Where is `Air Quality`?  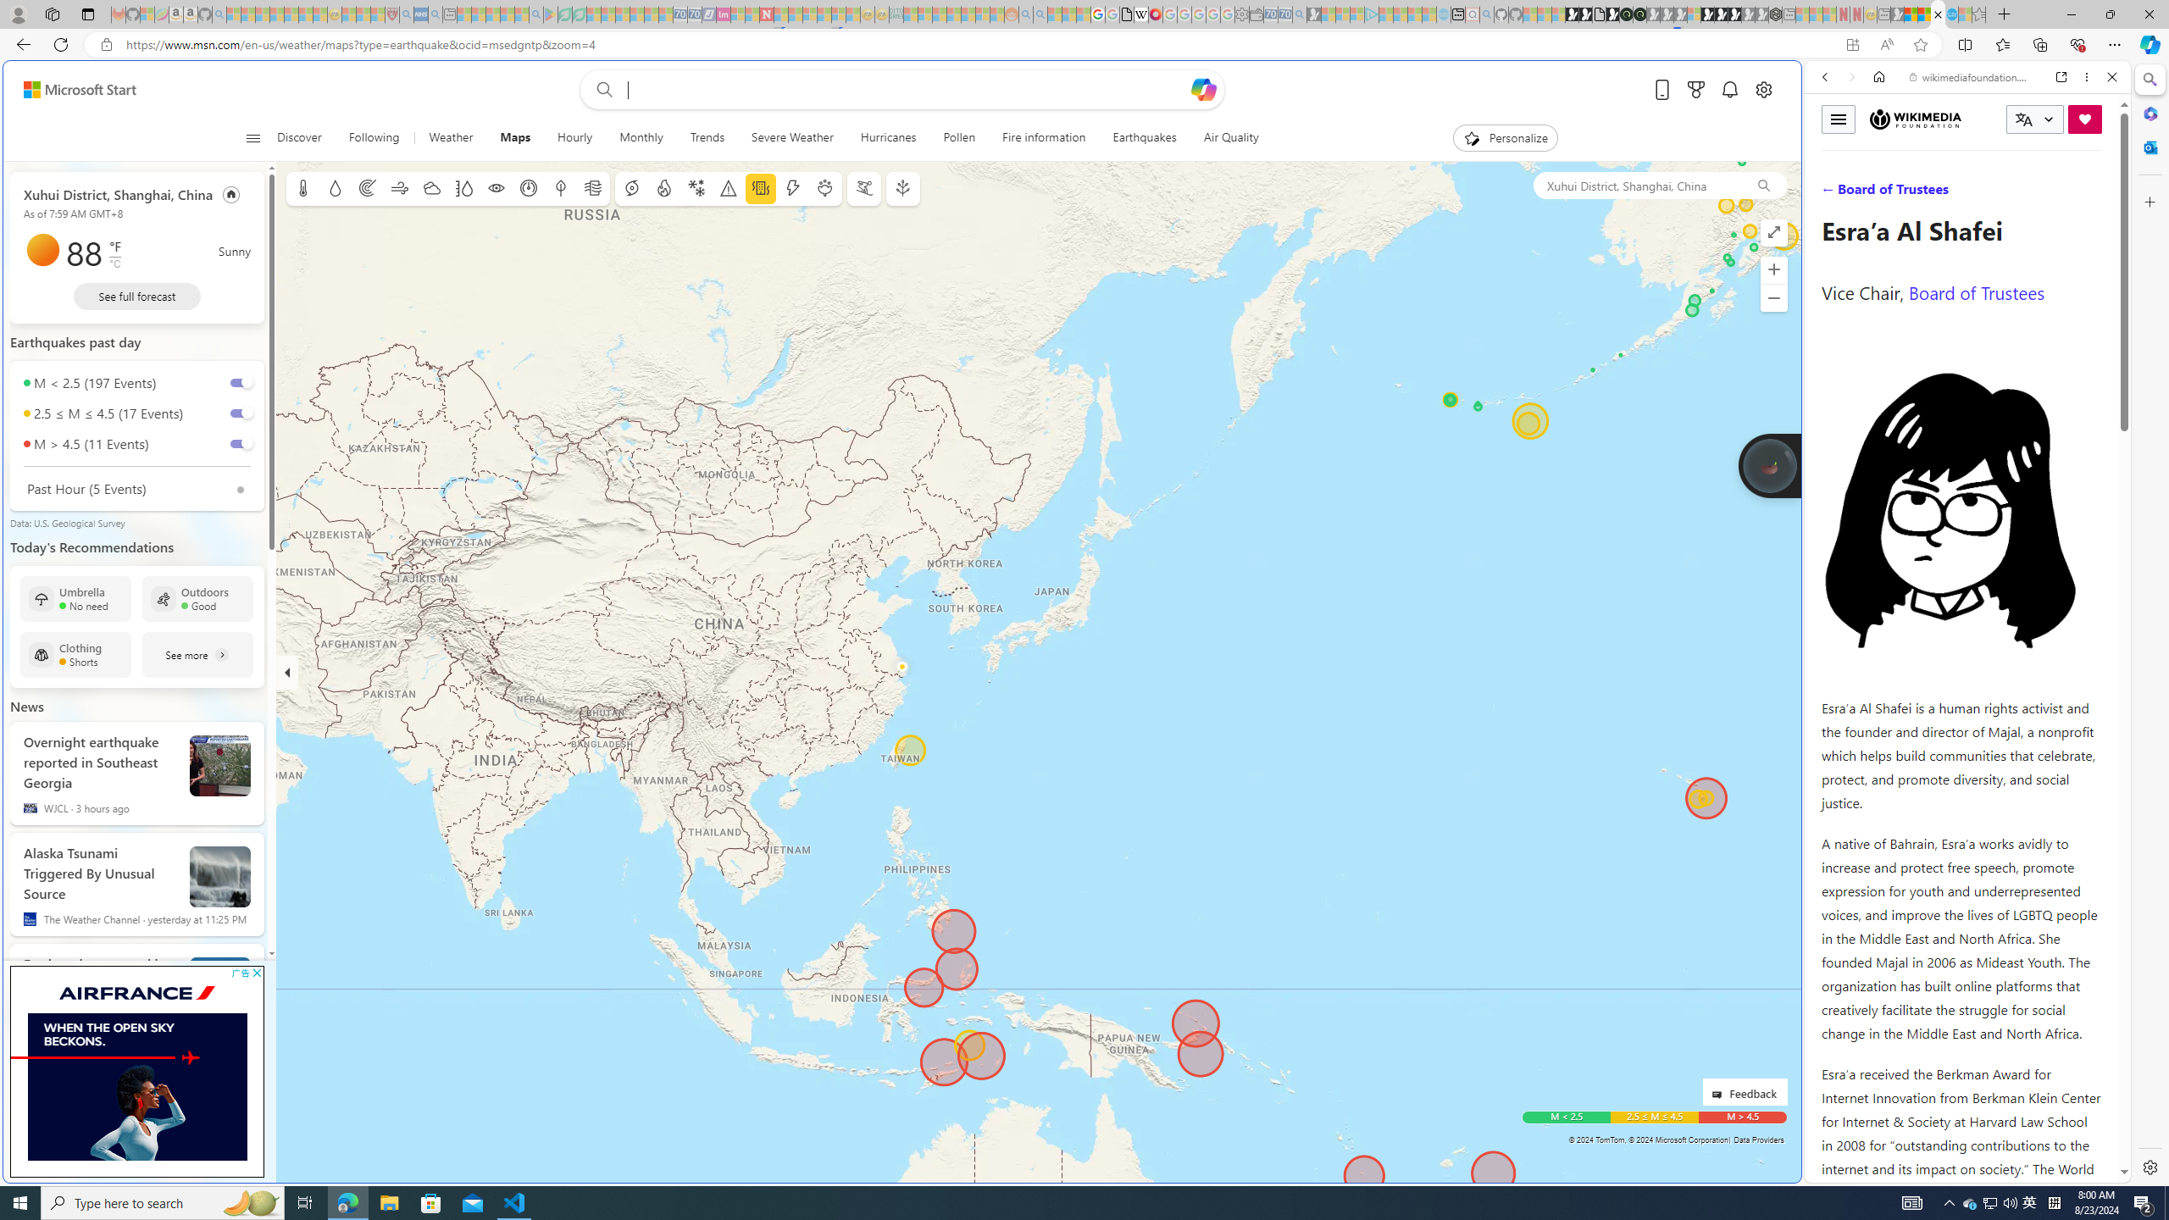 Air Quality is located at coordinates (1223, 138).